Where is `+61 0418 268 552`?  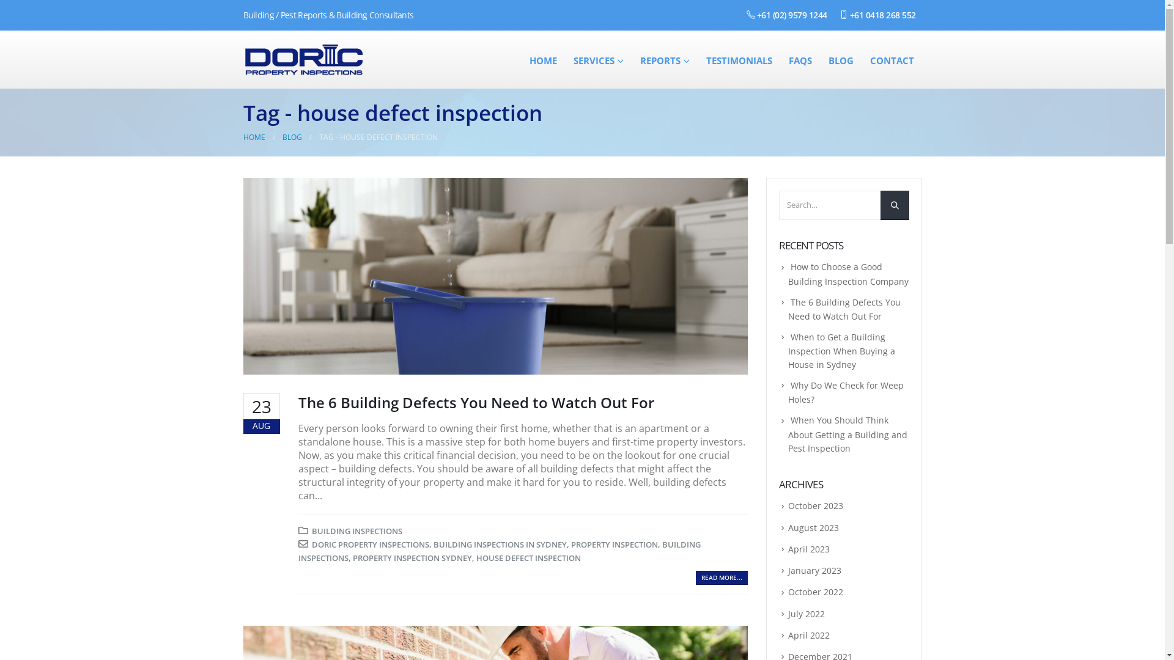 +61 0418 268 552 is located at coordinates (877, 15).